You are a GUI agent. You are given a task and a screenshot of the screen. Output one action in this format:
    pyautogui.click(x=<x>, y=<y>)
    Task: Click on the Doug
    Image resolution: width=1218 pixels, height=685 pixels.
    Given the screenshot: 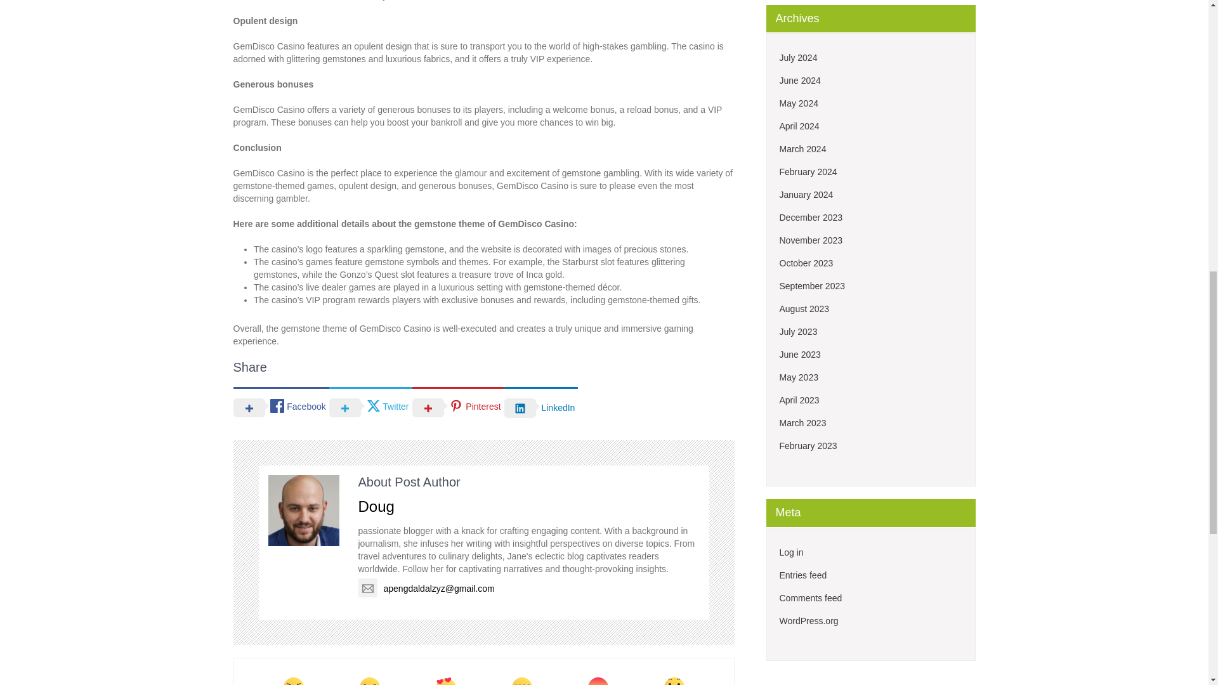 What is the action you would take?
    pyautogui.click(x=376, y=506)
    